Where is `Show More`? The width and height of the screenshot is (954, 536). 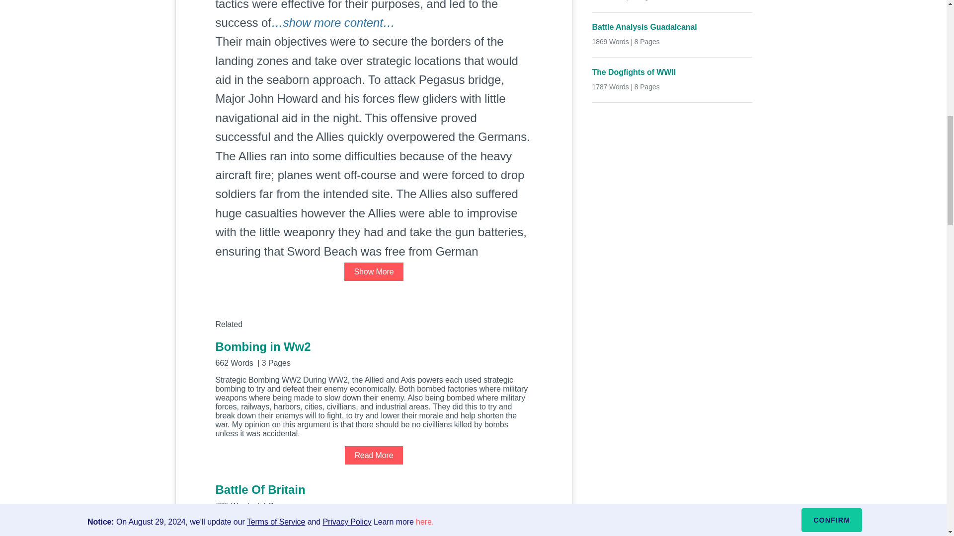
Show More is located at coordinates (374, 271).